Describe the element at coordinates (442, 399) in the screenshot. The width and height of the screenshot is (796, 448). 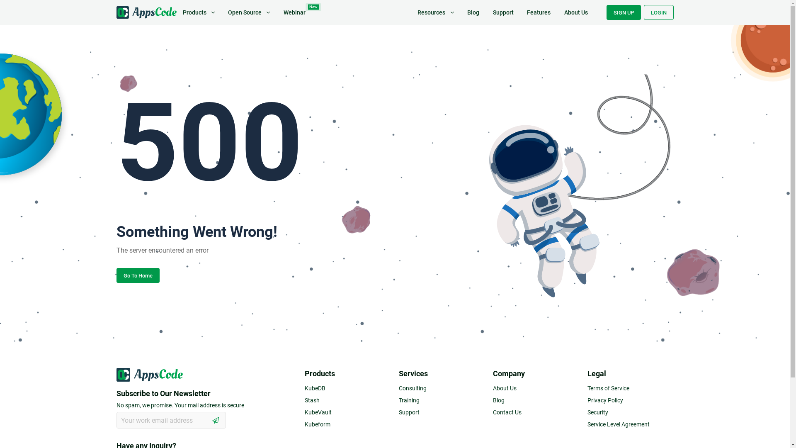
I see `Training` at that location.